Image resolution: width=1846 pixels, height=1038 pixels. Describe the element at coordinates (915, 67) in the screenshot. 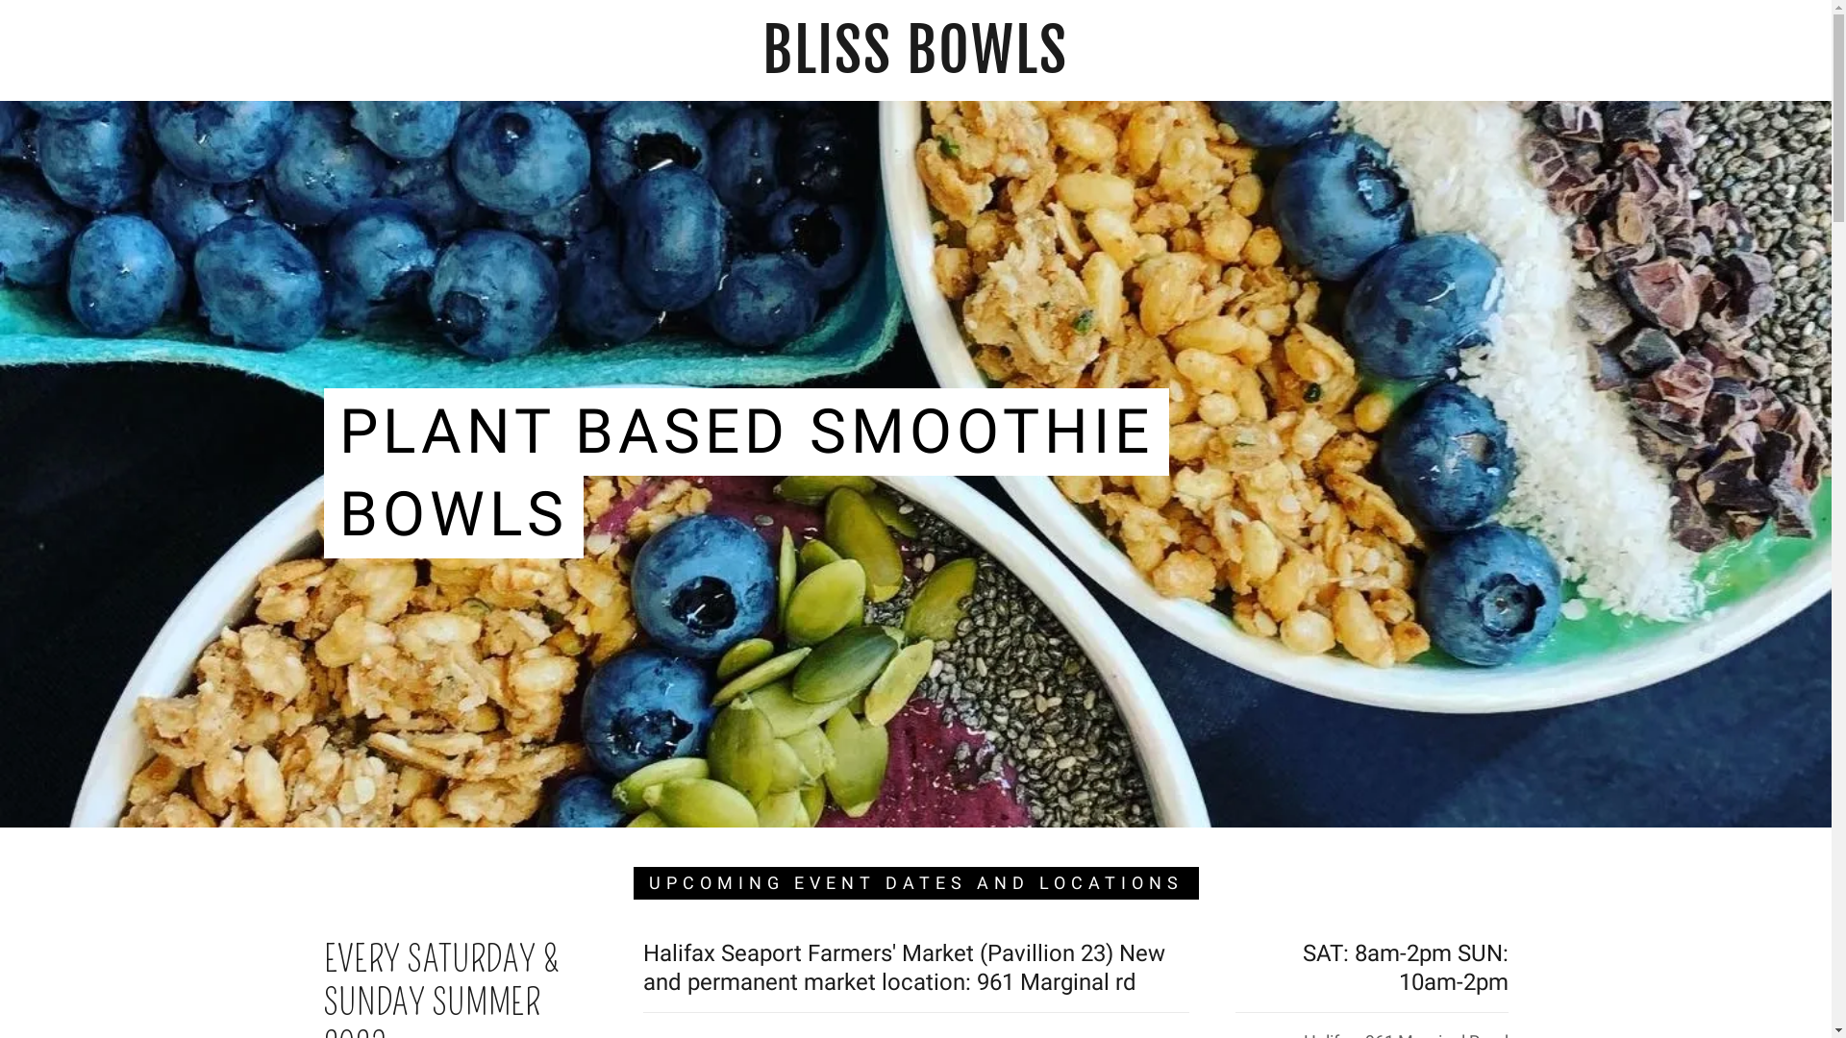

I see `BLISS BOWLS` at that location.